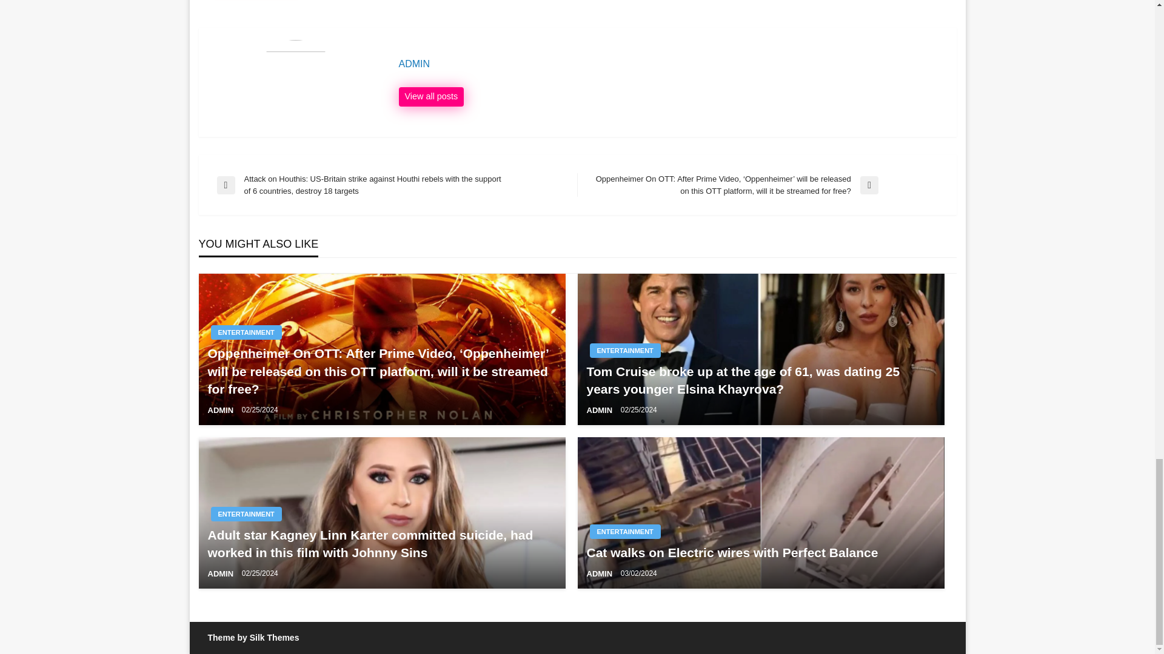 The image size is (1164, 654). What do you see at coordinates (624, 532) in the screenshot?
I see `ENTERTAINMENT` at bounding box center [624, 532].